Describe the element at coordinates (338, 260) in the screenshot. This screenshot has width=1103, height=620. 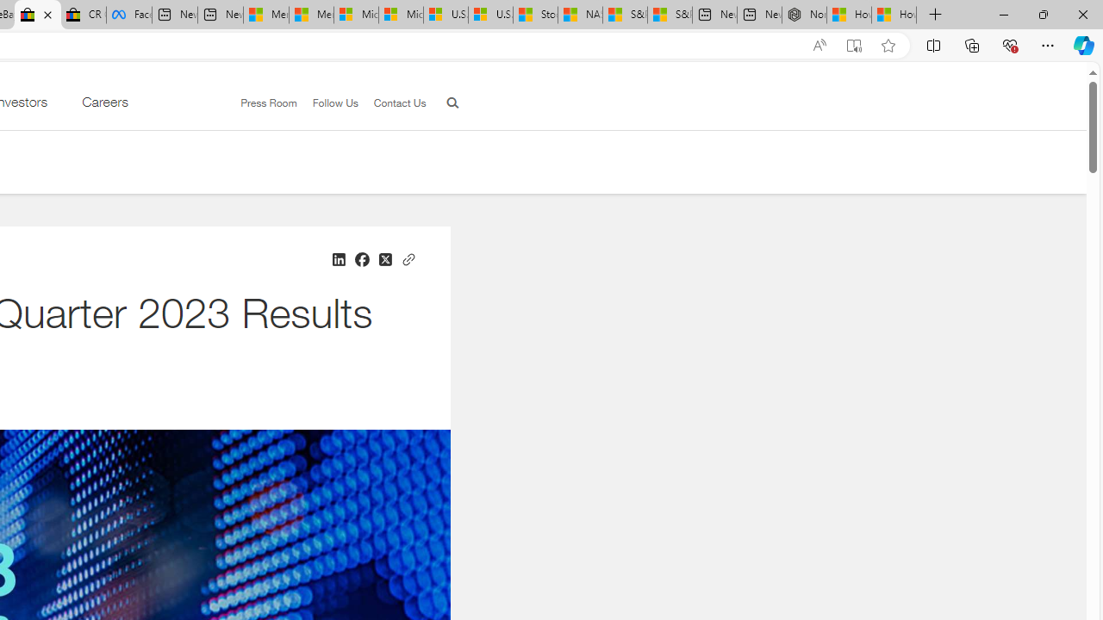
I see `Share on LinkedIn` at that location.